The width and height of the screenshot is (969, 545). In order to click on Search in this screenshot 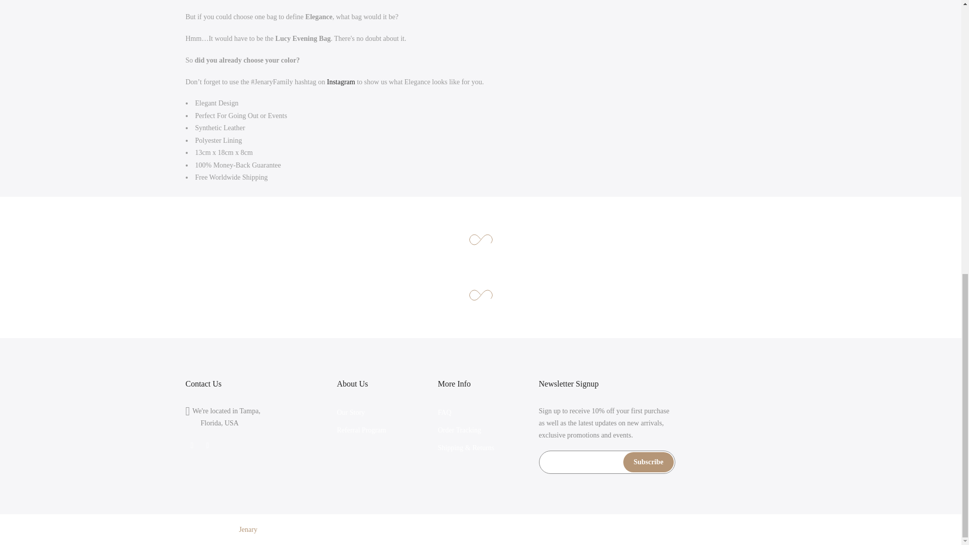, I will do `click(590, 530)`.